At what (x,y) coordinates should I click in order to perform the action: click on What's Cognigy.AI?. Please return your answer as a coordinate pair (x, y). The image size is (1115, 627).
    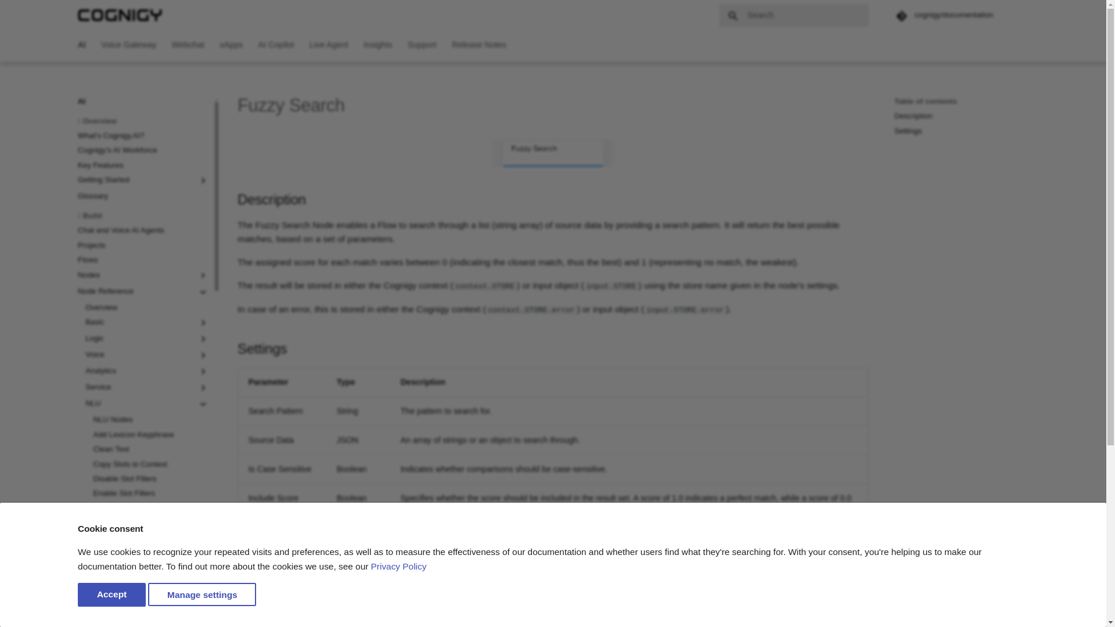
    Looking at the image, I should click on (143, 135).